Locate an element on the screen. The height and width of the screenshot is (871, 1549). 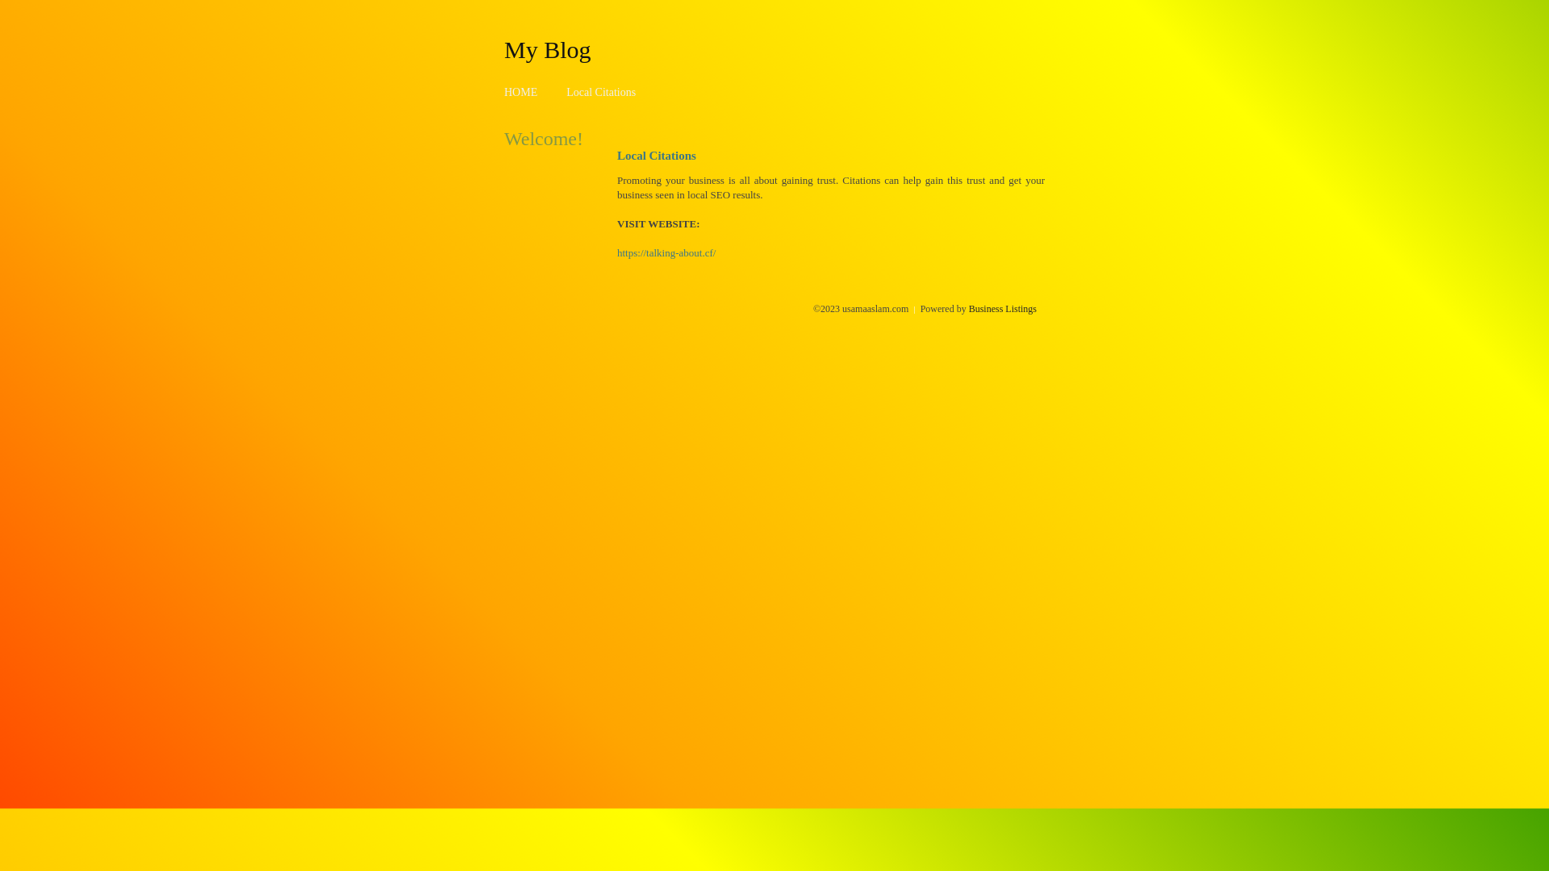
HOME is located at coordinates (521, 92).